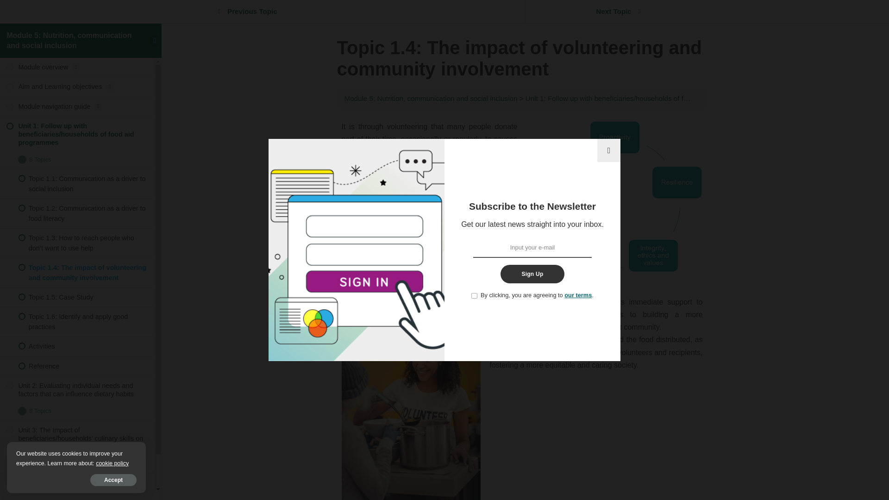 The height and width of the screenshot is (500, 889). What do you see at coordinates (77, 68) in the screenshot?
I see `Module overview` at bounding box center [77, 68].